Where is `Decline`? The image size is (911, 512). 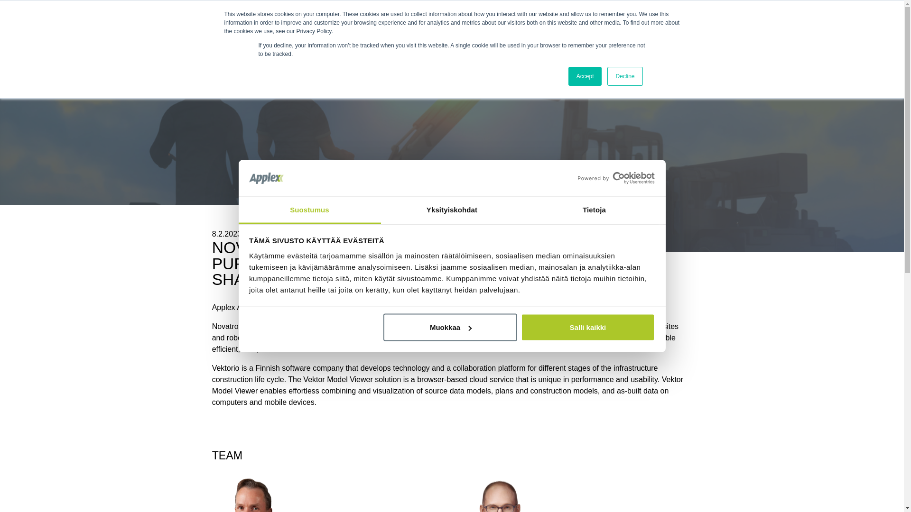
Decline is located at coordinates (624, 76).